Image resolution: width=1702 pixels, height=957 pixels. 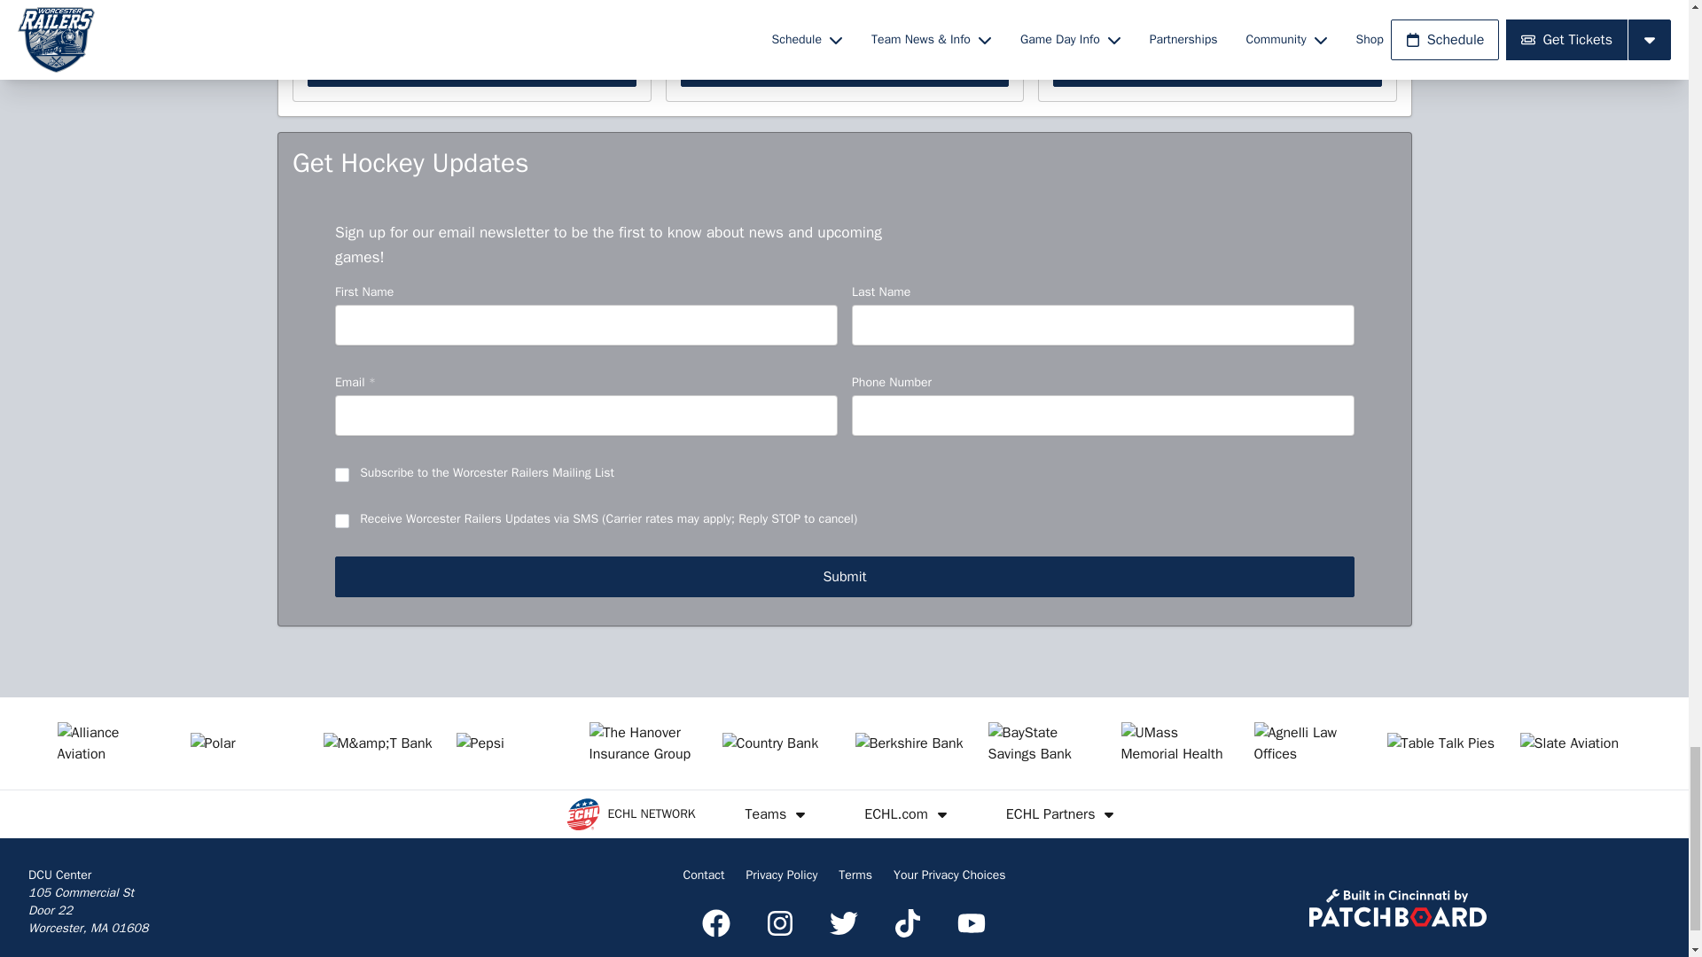 What do you see at coordinates (1397, 907) in the screenshot?
I see `Built in Cincinnati by Patchboard` at bounding box center [1397, 907].